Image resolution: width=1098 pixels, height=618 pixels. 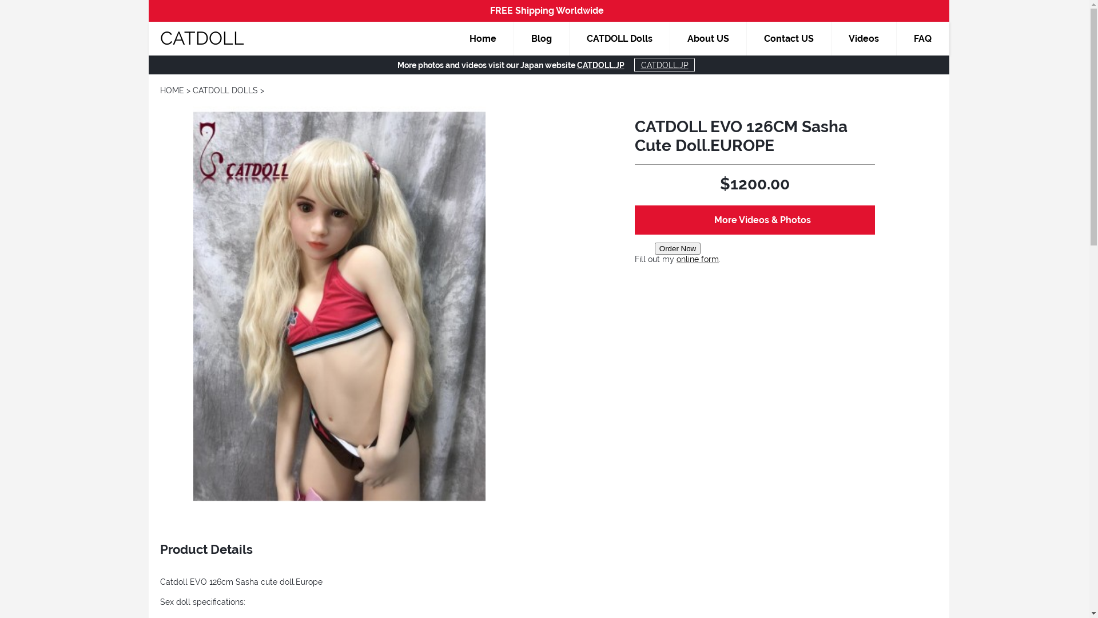 I want to click on CATDOLL Dolls, so click(x=620, y=39).